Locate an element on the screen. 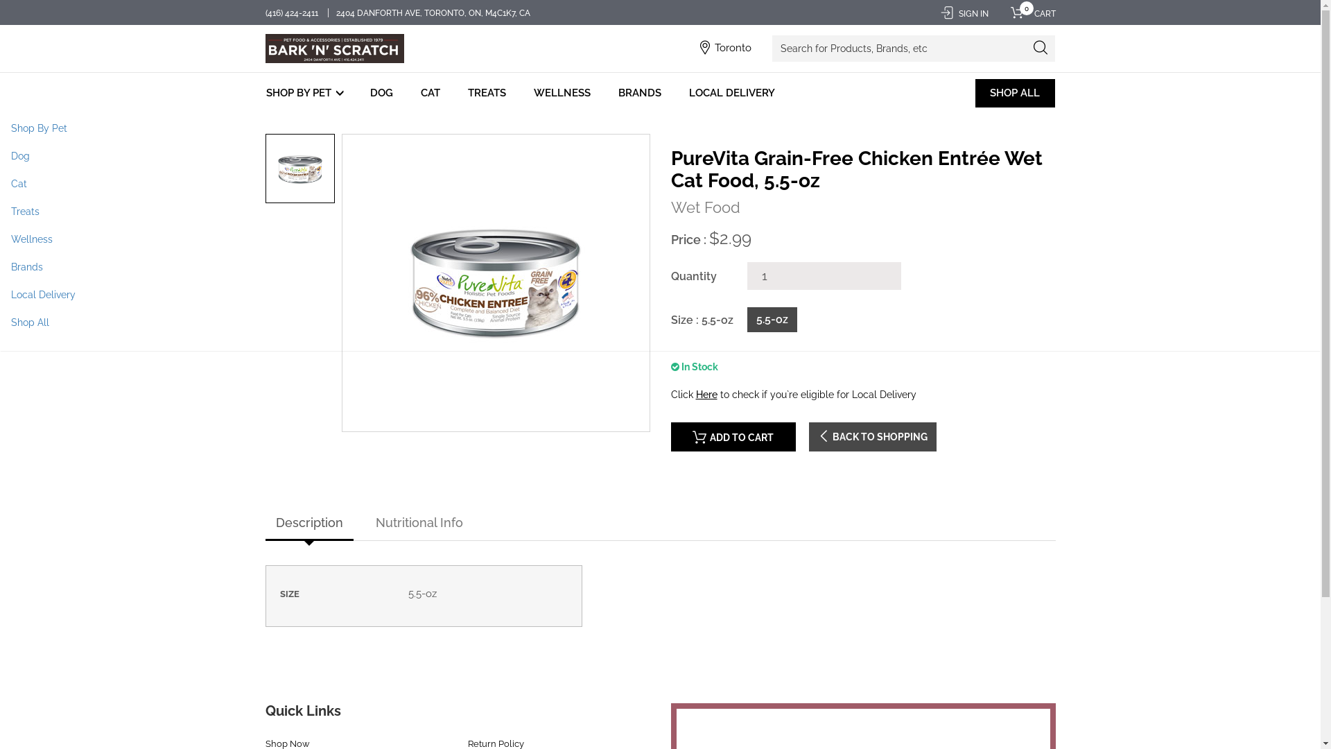  (416) 424-2411 is located at coordinates (293, 13).